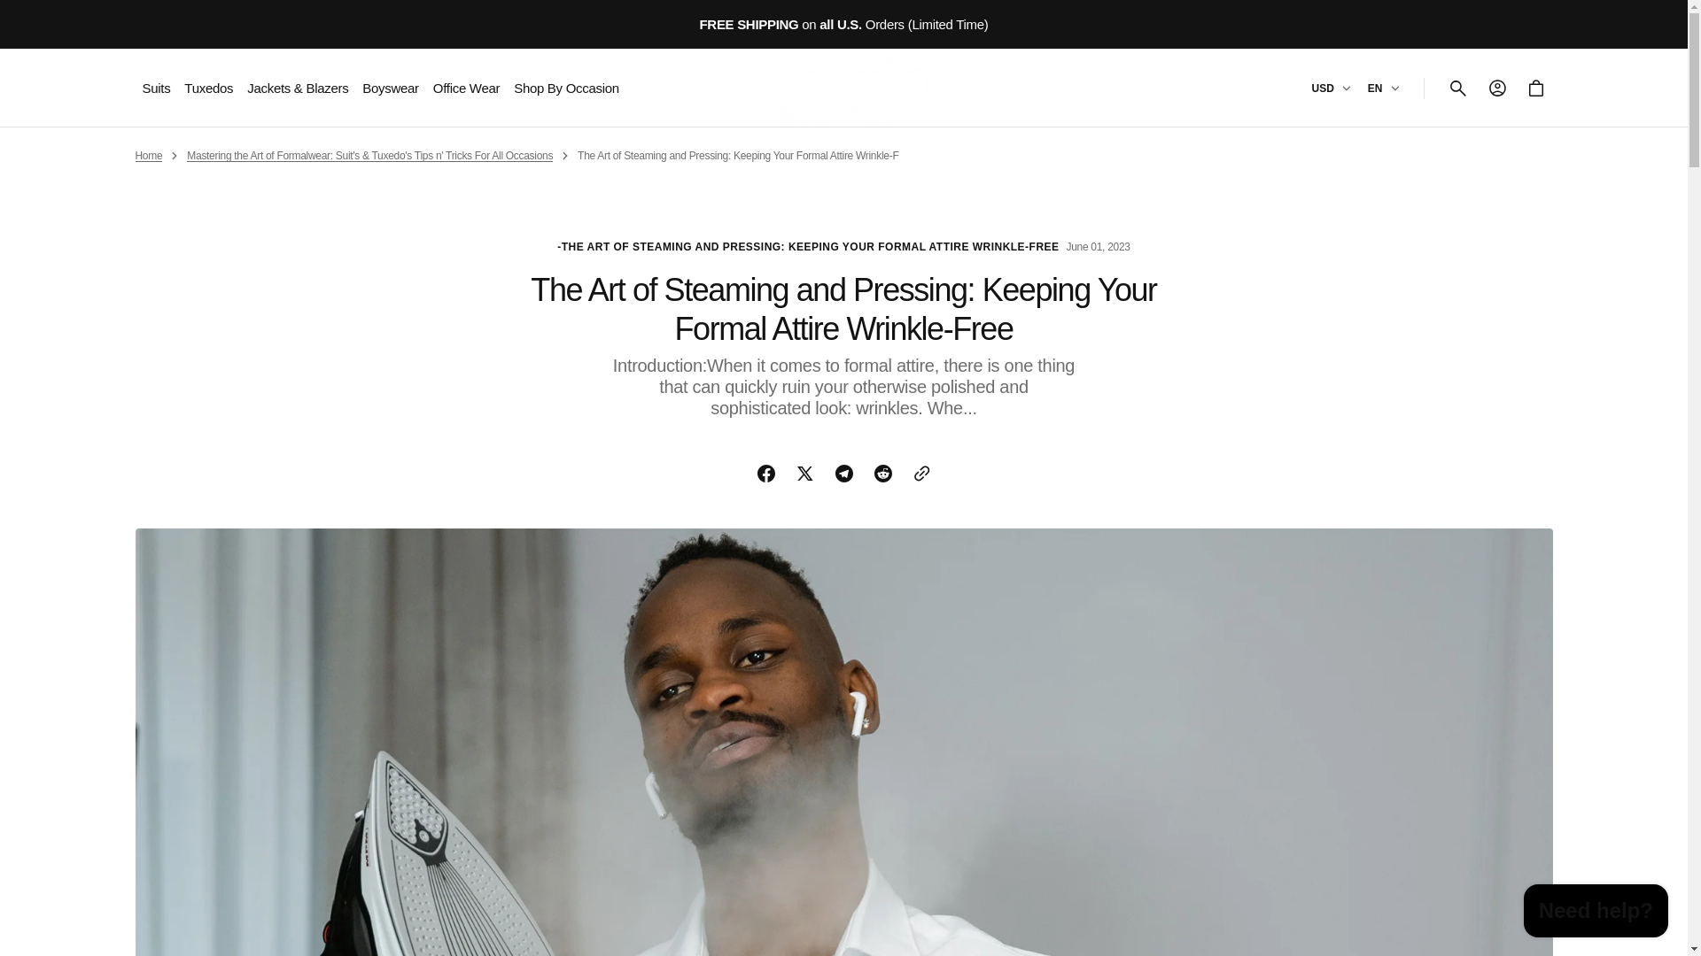 Image resolution: width=1701 pixels, height=956 pixels. Describe the element at coordinates (1596, 913) in the screenshot. I see `Shopify online store chat` at that location.